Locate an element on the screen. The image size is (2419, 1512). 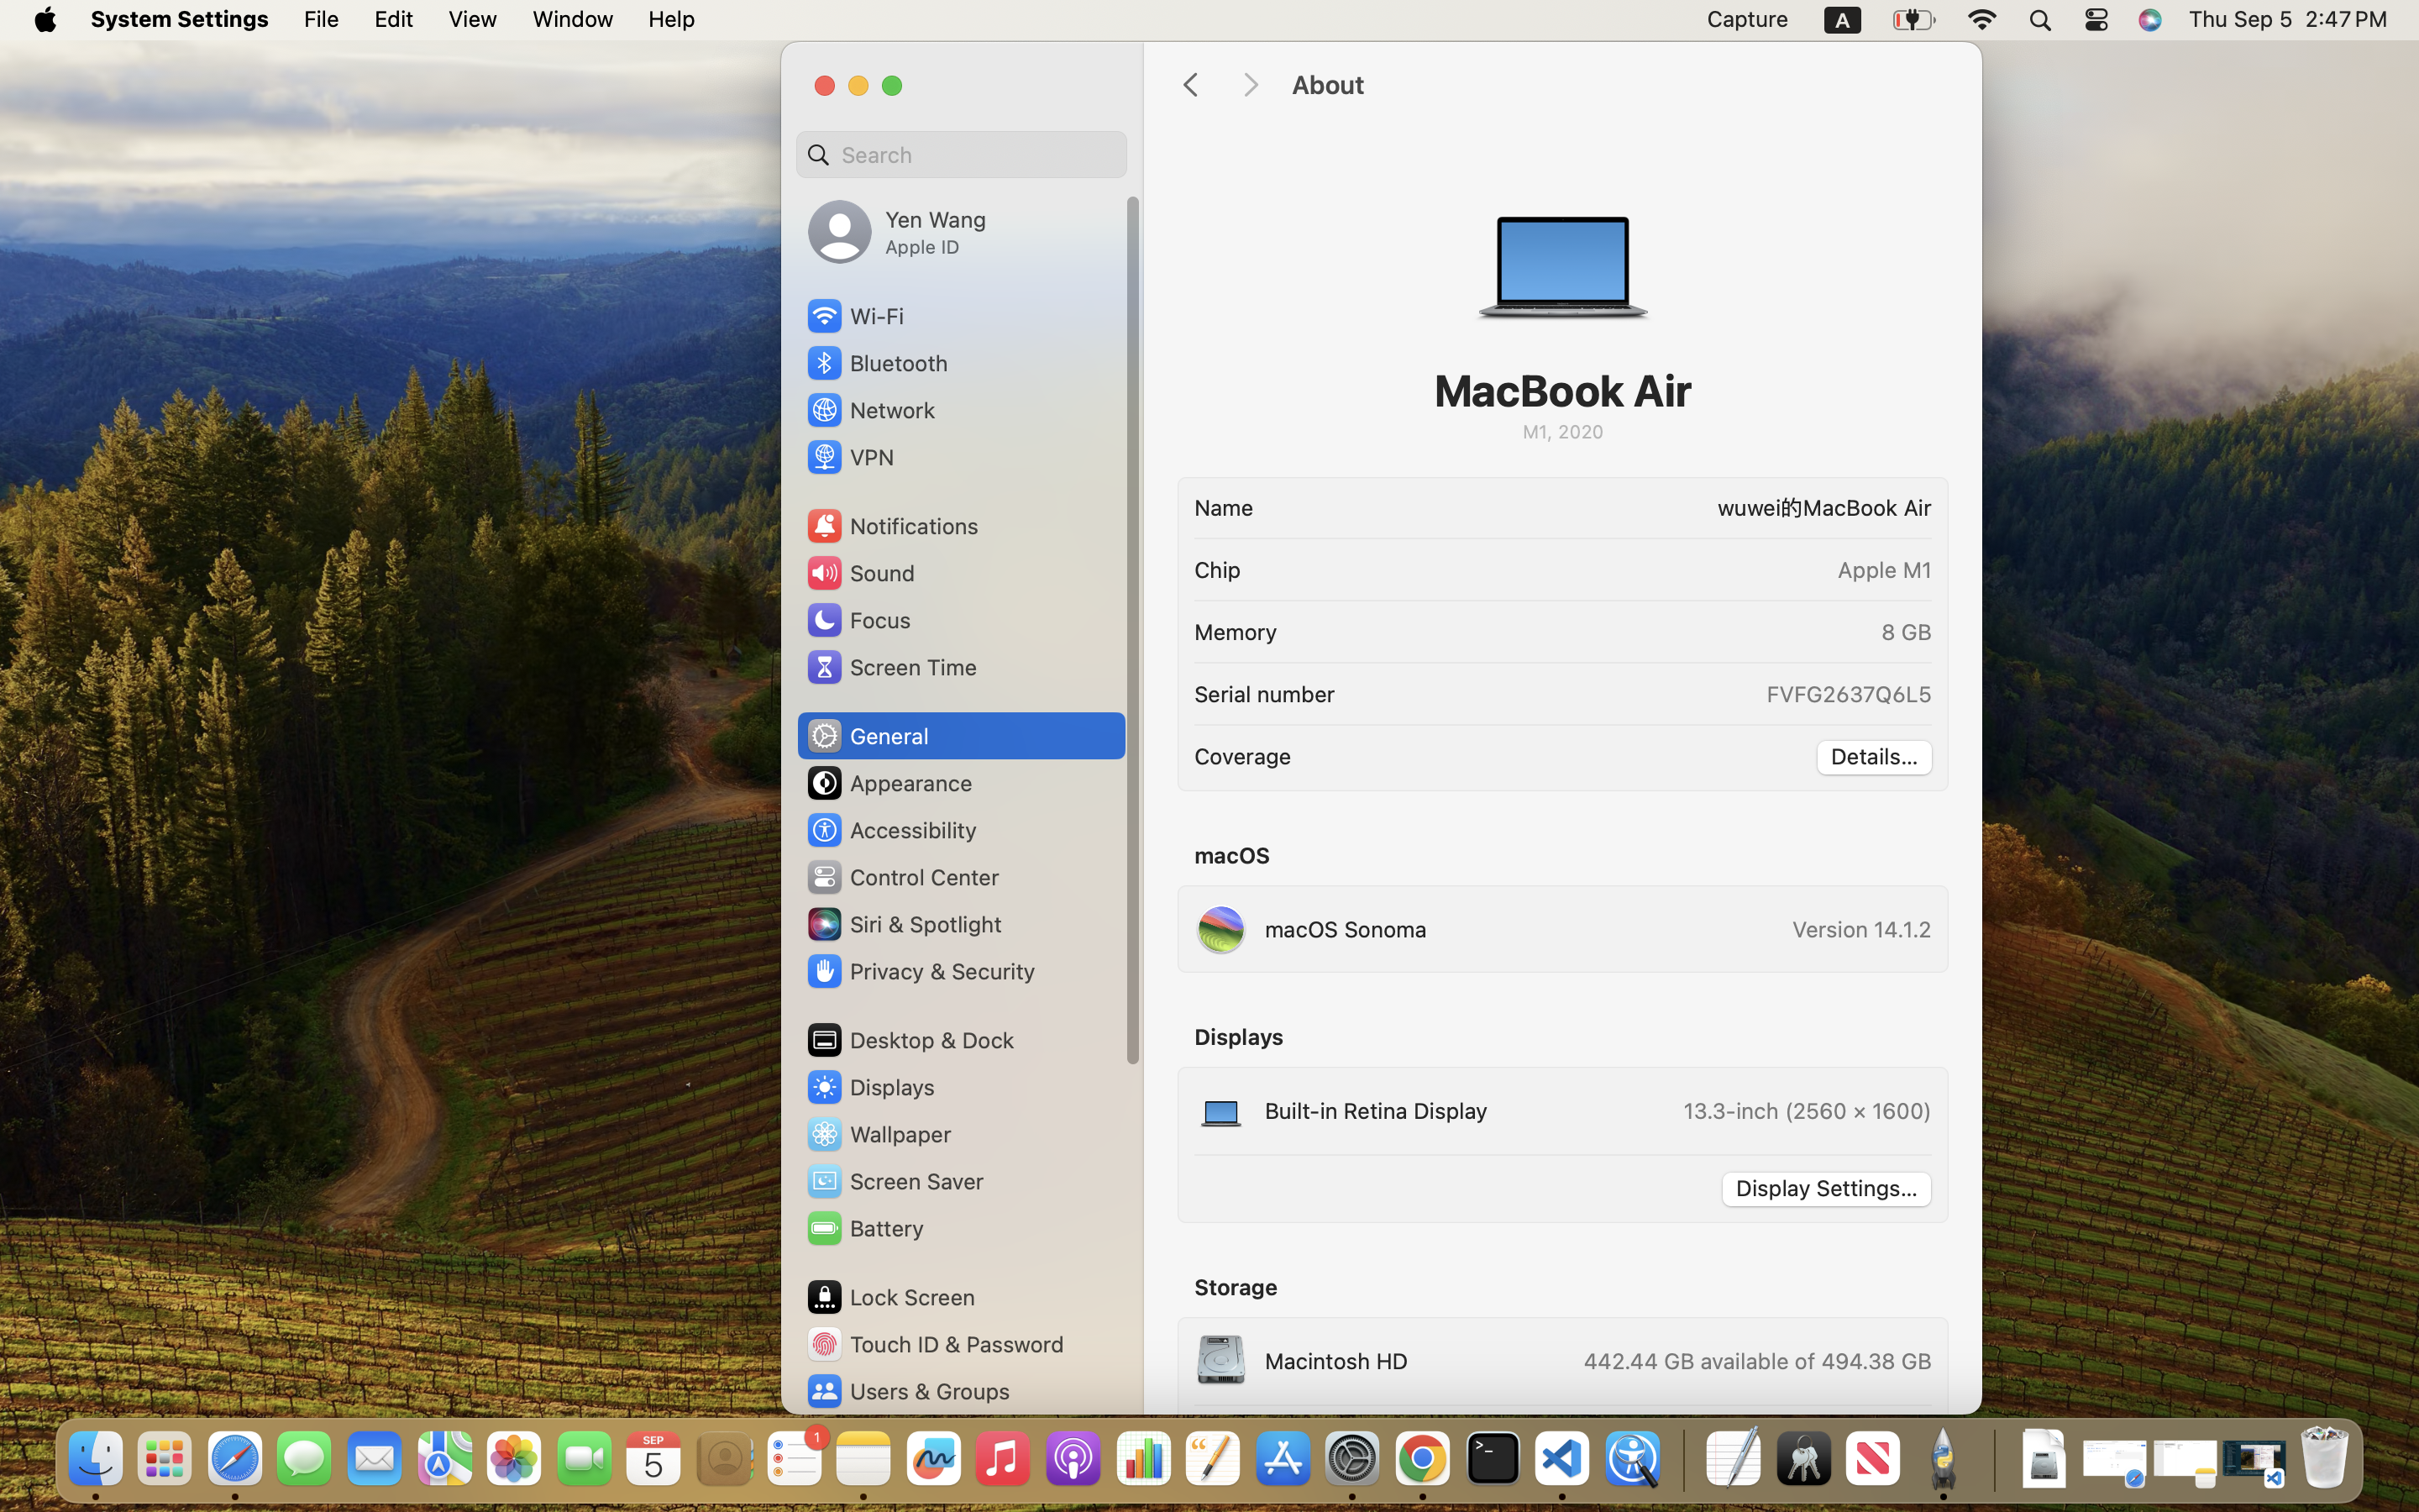
MacBook Air is located at coordinates (1562, 391).